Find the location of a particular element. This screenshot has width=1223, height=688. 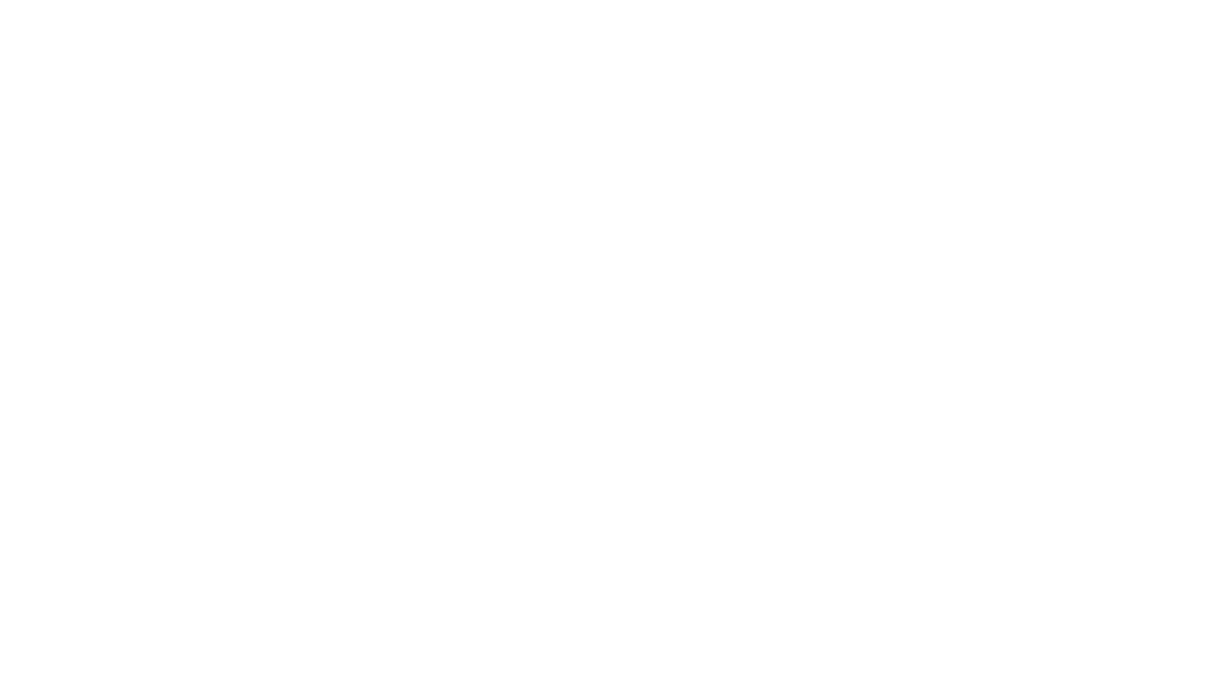

Context help is located at coordinates (1152, 13).